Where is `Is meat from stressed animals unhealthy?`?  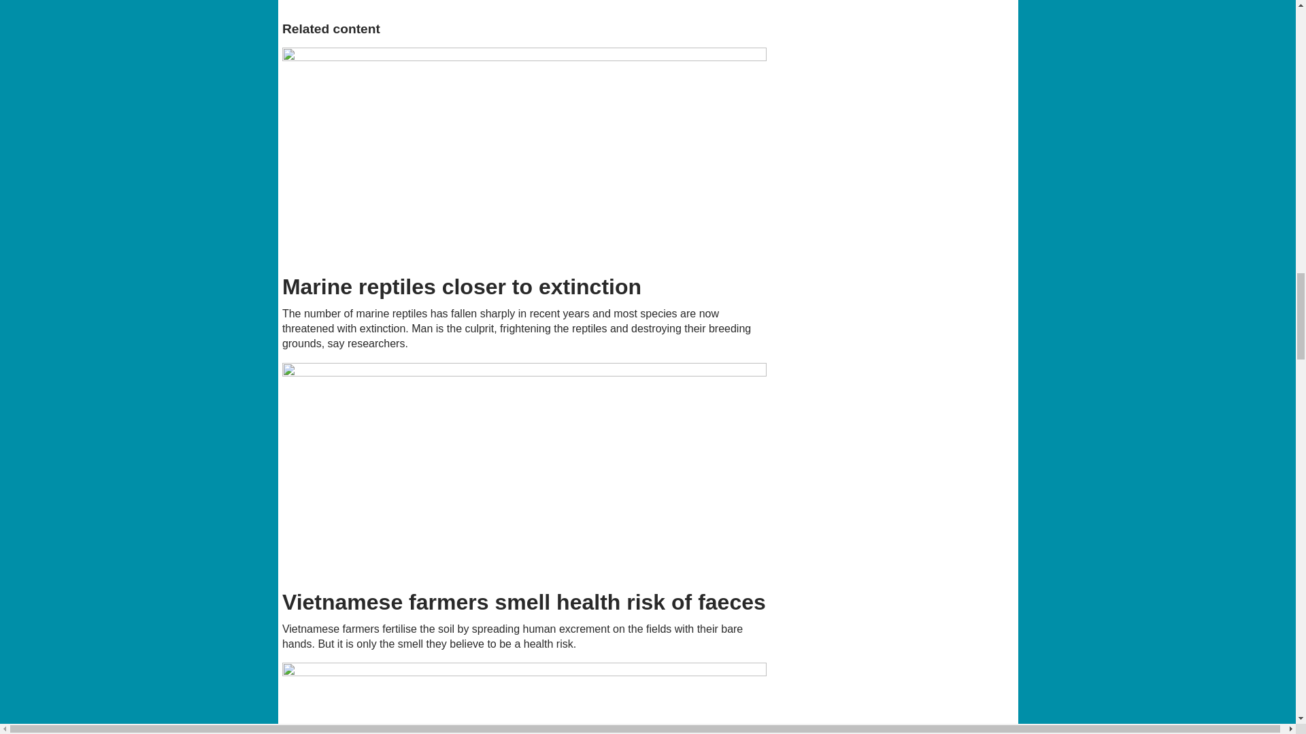 Is meat from stressed animals unhealthy? is located at coordinates (524, 699).